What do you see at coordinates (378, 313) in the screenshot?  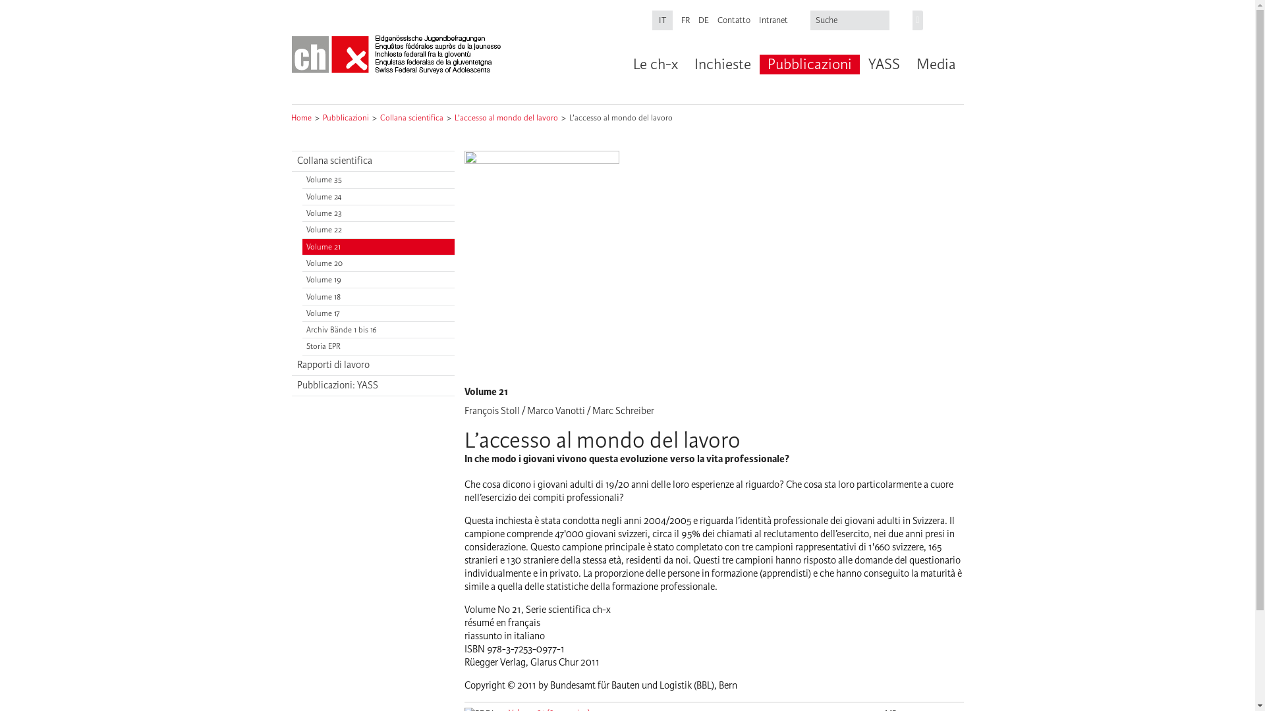 I see `Volume 17` at bounding box center [378, 313].